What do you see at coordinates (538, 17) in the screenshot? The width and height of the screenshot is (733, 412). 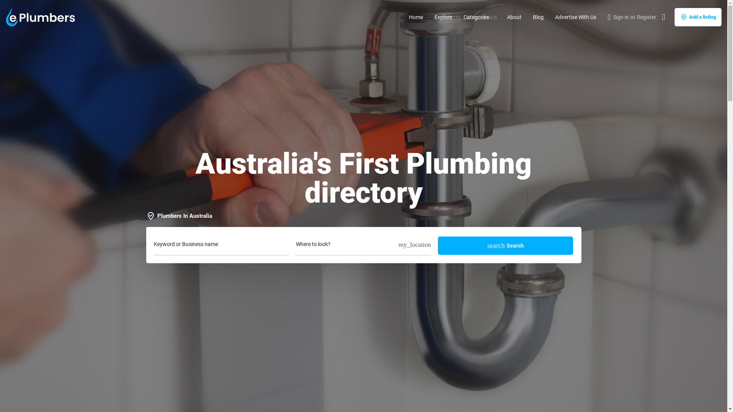 I see `Blog` at bounding box center [538, 17].